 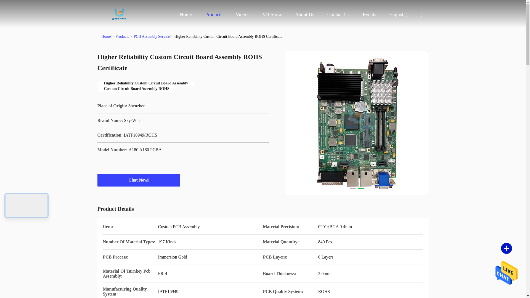 What do you see at coordinates (119, 14) in the screenshot?
I see `Home` at bounding box center [119, 14].